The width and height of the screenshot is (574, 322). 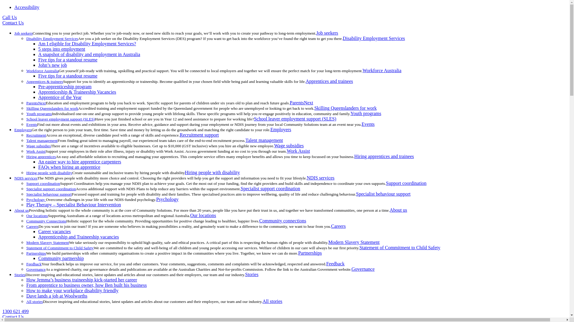 What do you see at coordinates (13, 23) in the screenshot?
I see `Contact Us` at bounding box center [13, 23].